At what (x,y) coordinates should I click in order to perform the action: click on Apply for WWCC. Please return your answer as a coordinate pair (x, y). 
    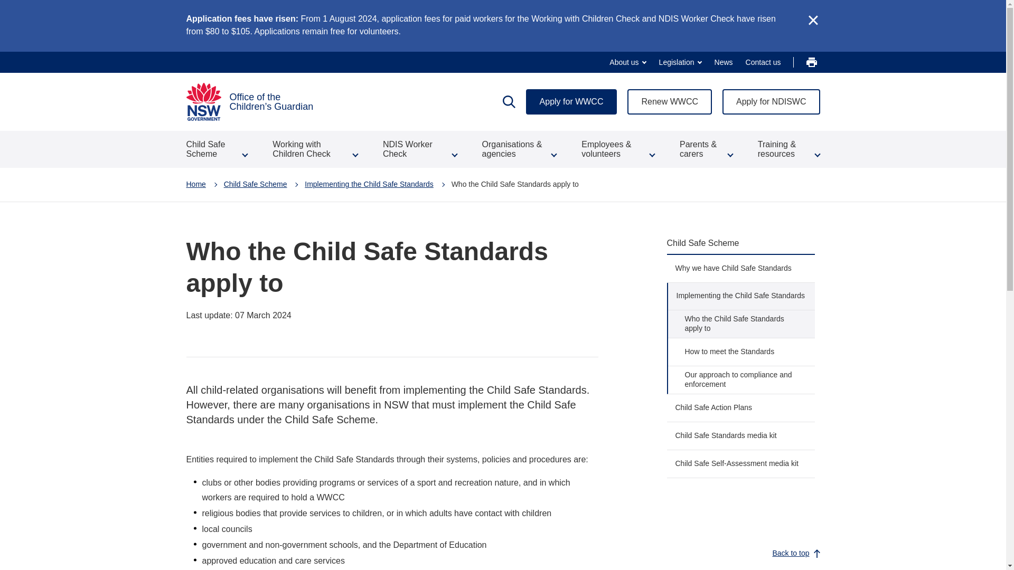
    Looking at the image, I should click on (571, 101).